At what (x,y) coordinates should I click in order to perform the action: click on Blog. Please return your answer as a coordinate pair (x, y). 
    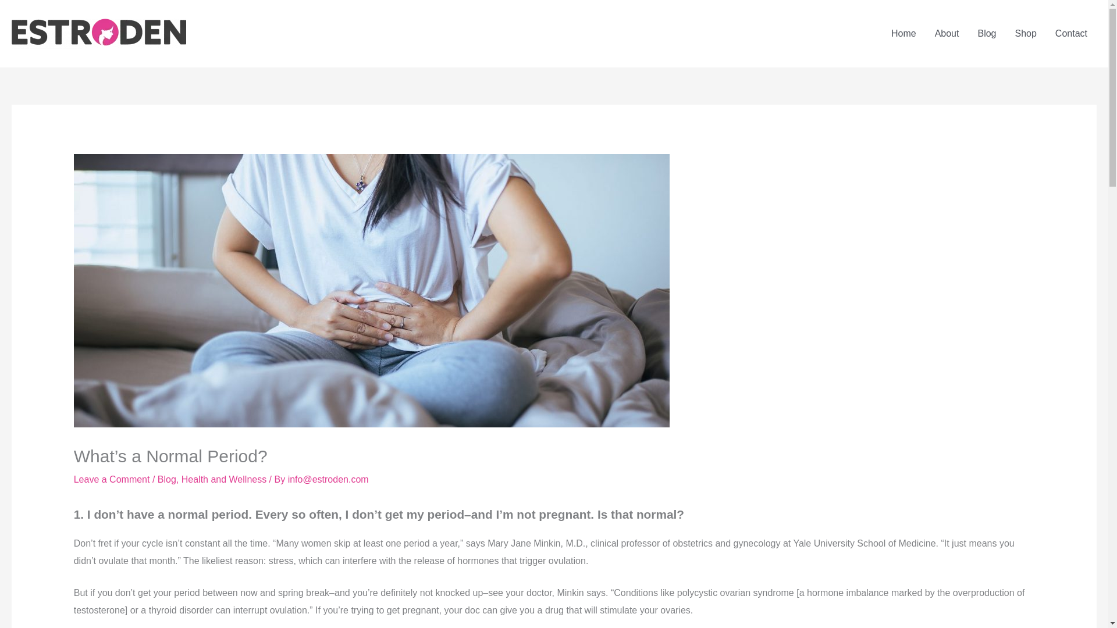
    Looking at the image, I should click on (987, 33).